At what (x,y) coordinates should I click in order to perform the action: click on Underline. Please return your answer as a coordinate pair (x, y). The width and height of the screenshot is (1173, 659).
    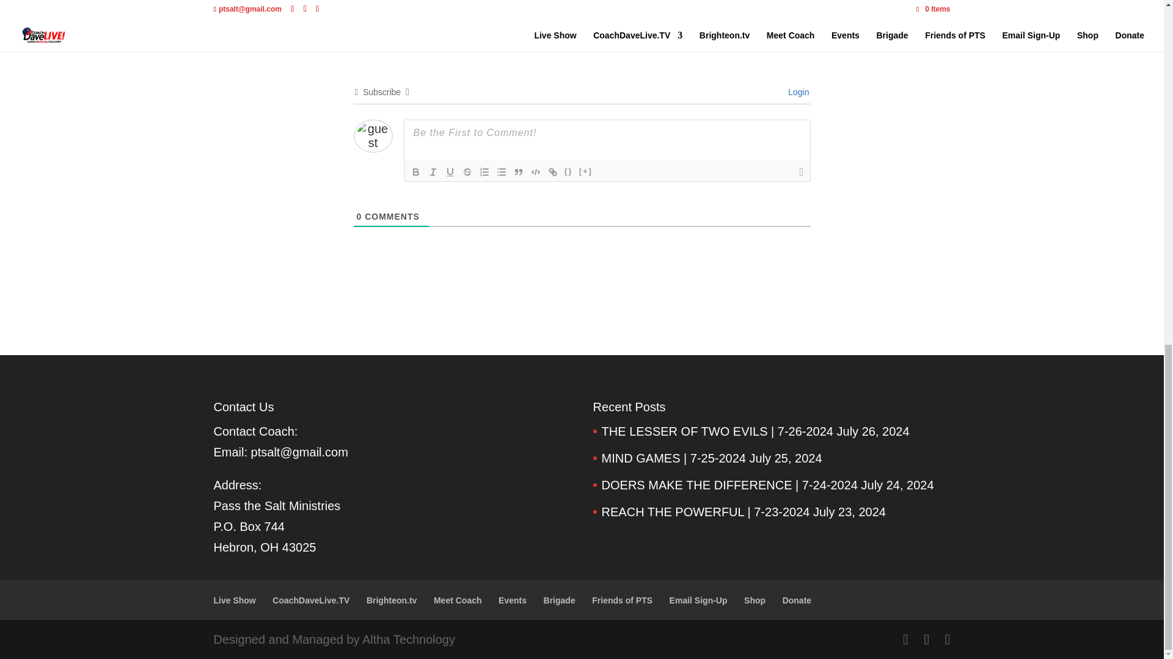
    Looking at the image, I should click on (450, 172).